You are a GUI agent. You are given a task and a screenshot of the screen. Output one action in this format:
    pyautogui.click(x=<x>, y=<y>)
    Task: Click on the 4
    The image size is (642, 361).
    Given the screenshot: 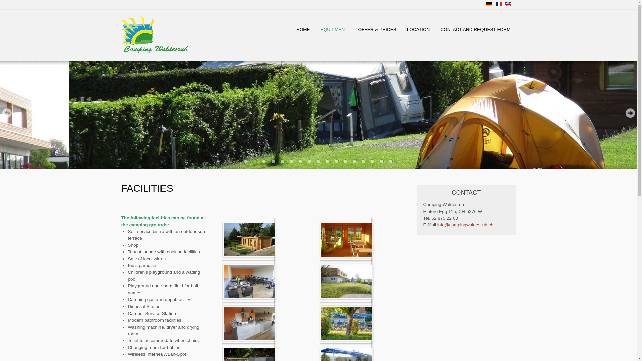 What is the action you would take?
    pyautogui.click(x=274, y=161)
    